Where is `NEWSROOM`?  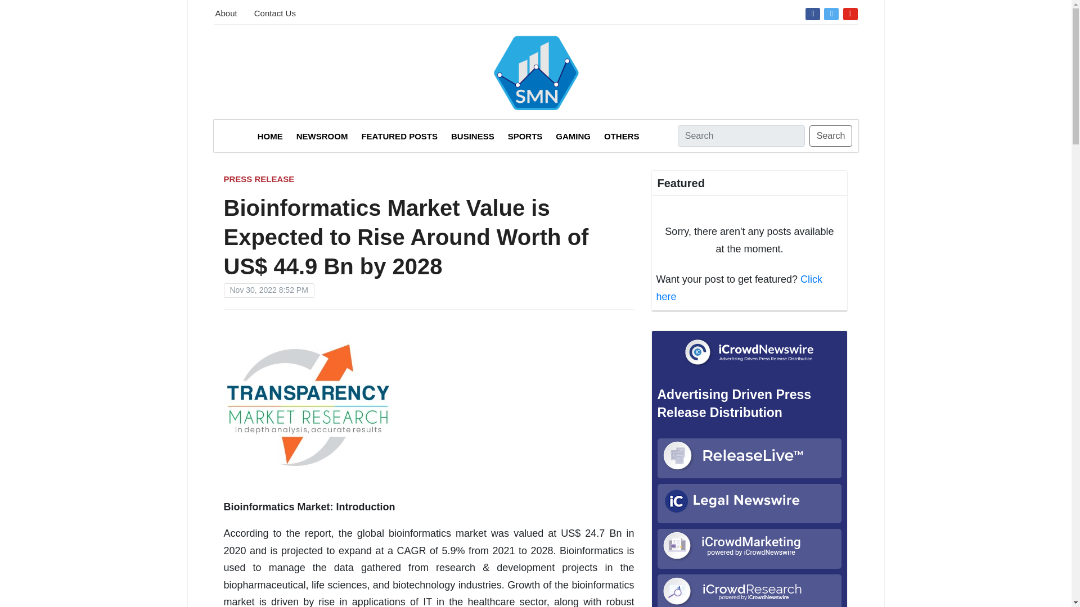 NEWSROOM is located at coordinates (322, 136).